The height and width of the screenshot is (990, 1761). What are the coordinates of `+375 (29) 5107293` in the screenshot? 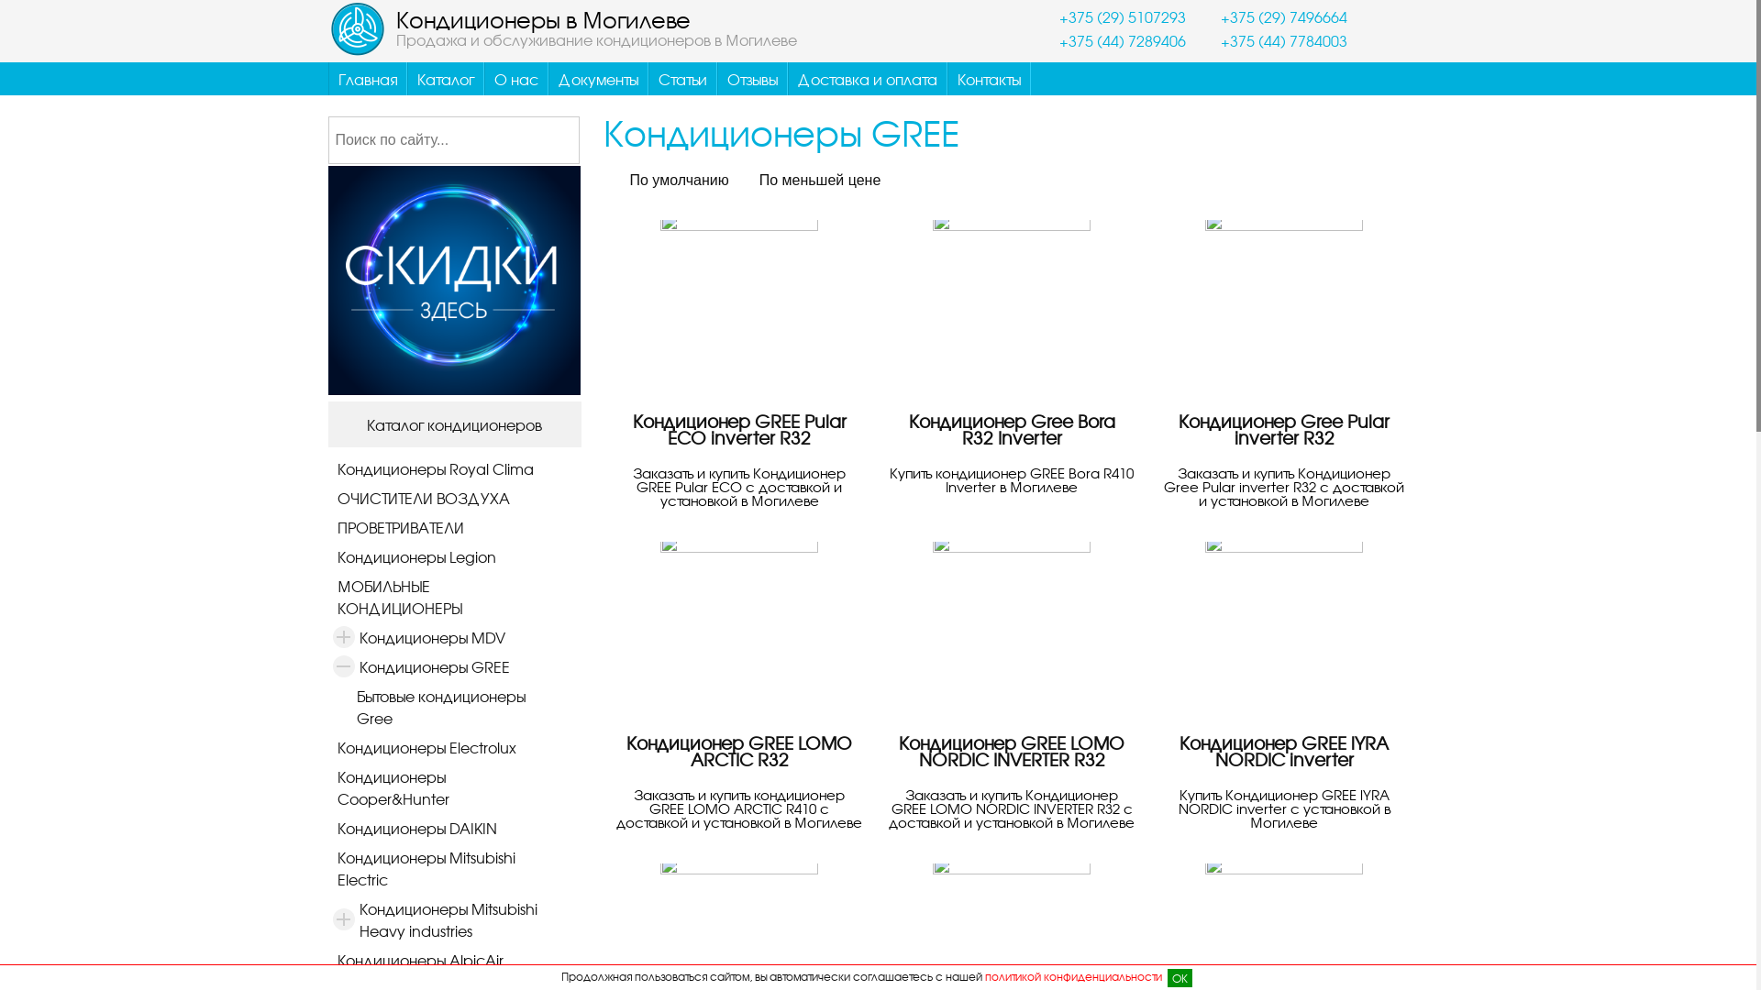 It's located at (1109, 15).